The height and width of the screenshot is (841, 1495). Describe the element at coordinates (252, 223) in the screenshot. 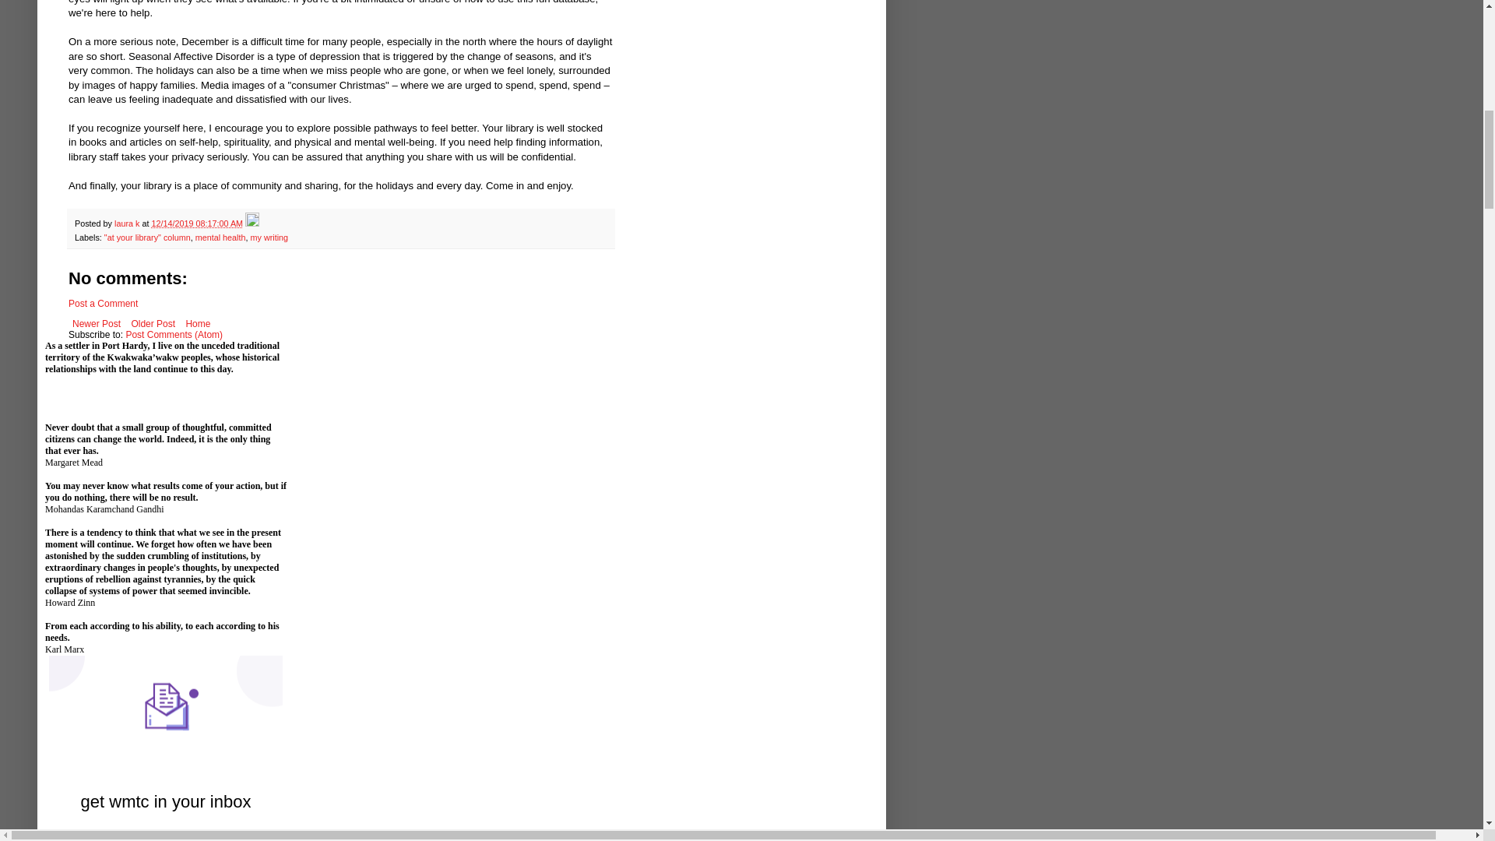

I see `Edit Post` at that location.